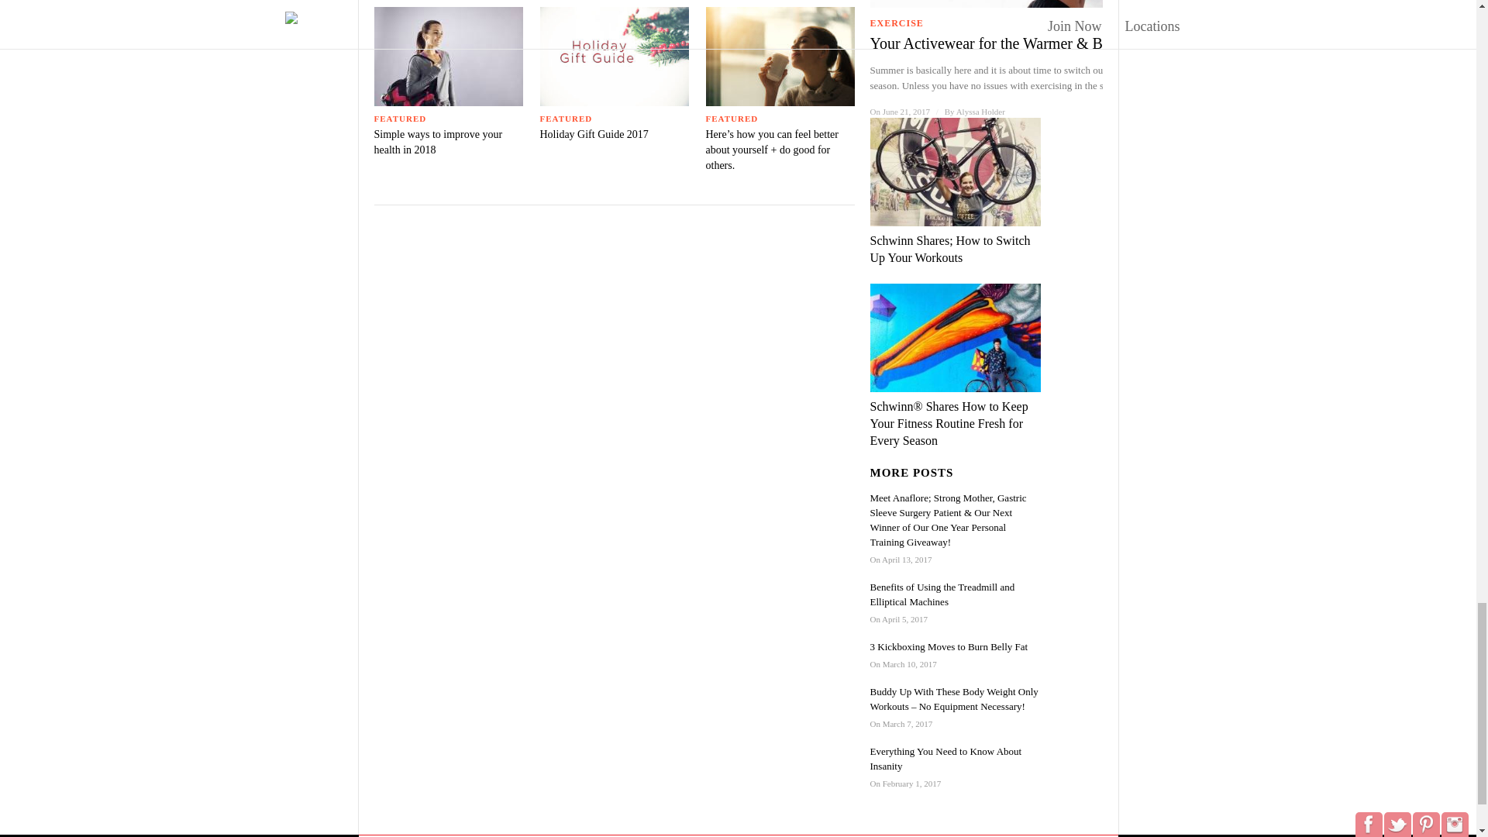 This screenshot has width=1488, height=837. What do you see at coordinates (566, 118) in the screenshot?
I see `FEATURED` at bounding box center [566, 118].